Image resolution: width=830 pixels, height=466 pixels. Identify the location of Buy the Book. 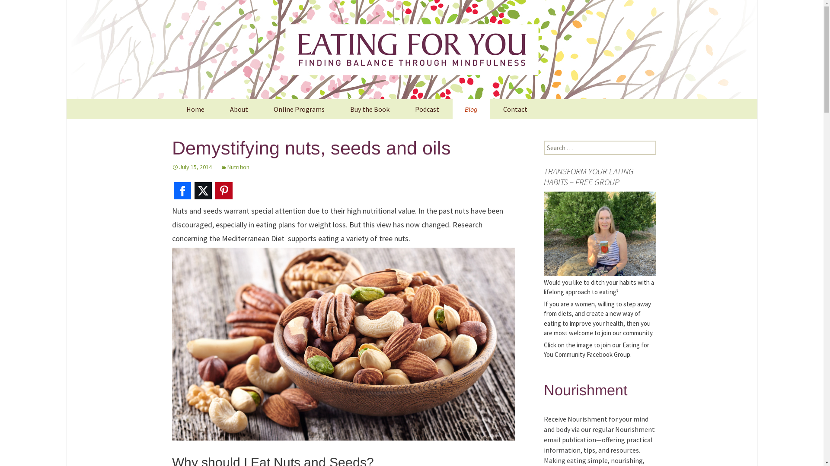
(370, 109).